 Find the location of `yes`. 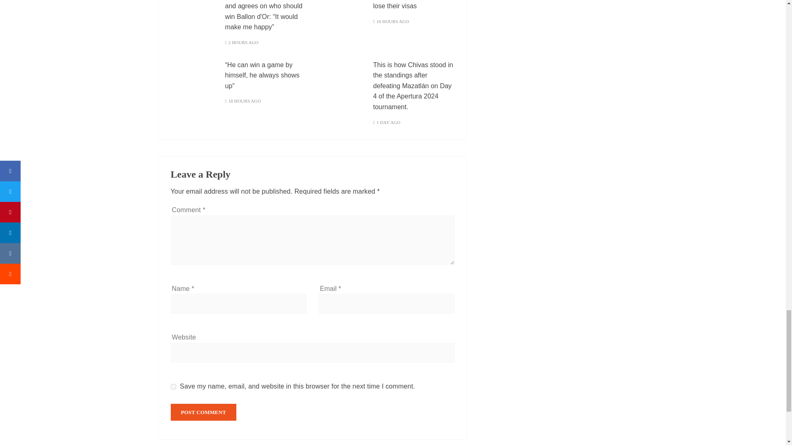

yes is located at coordinates (173, 386).